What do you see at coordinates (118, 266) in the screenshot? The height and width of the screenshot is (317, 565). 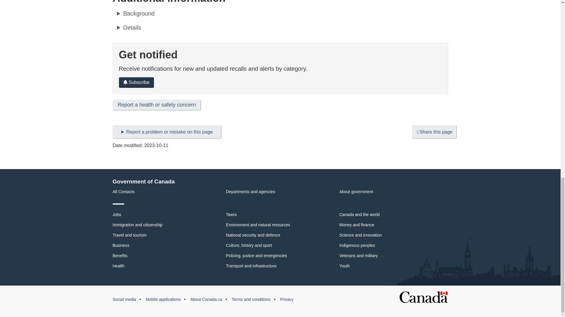 I see `Health section.` at bounding box center [118, 266].